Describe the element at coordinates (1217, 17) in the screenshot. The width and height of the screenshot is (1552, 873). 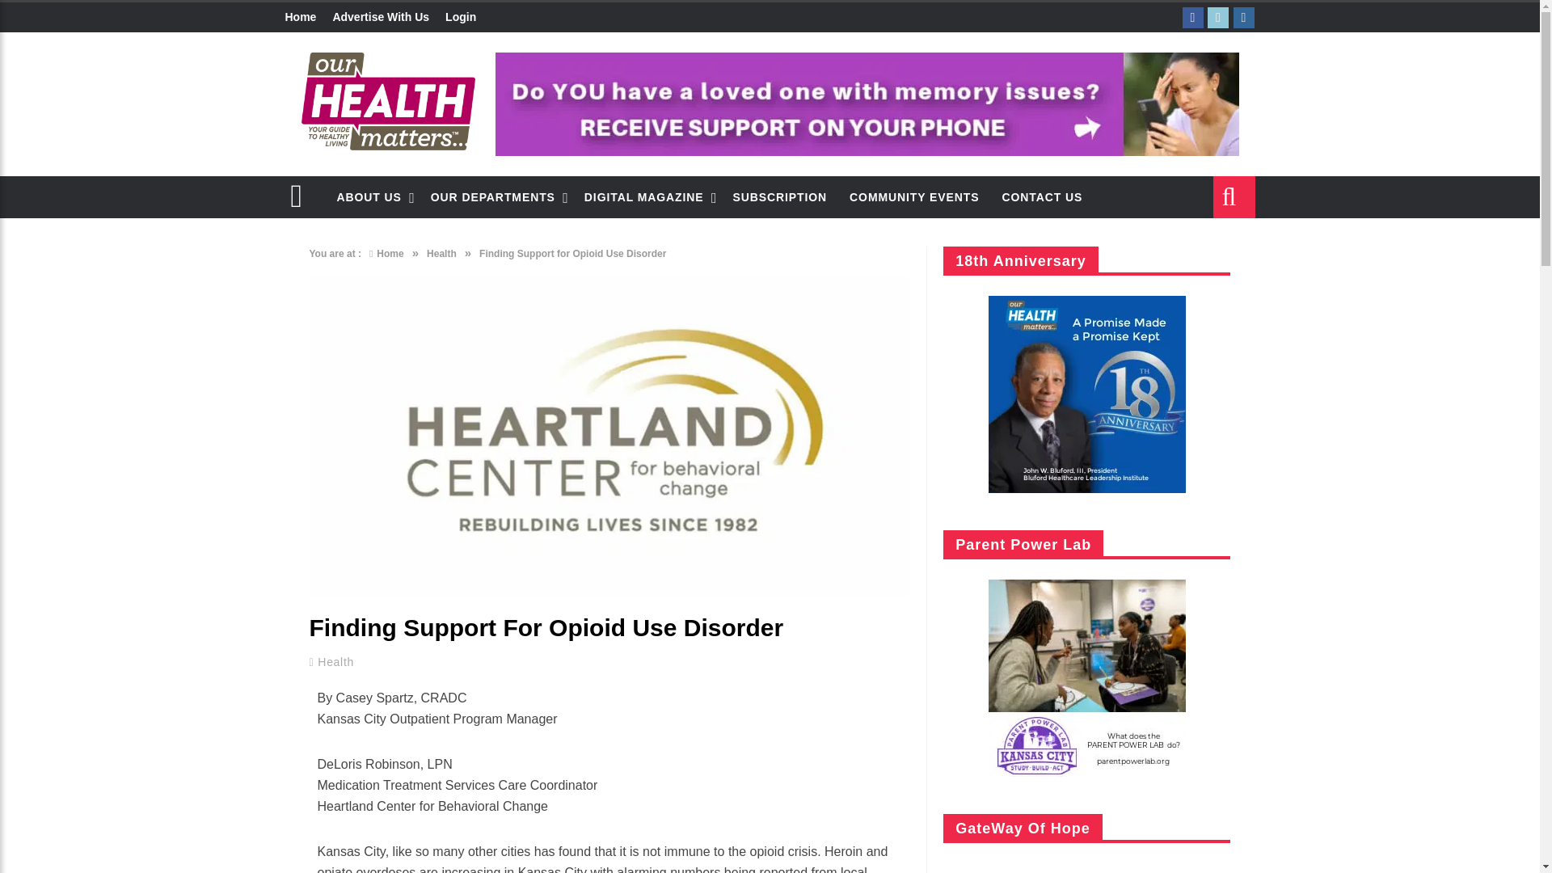
I see `LinkedIn` at that location.